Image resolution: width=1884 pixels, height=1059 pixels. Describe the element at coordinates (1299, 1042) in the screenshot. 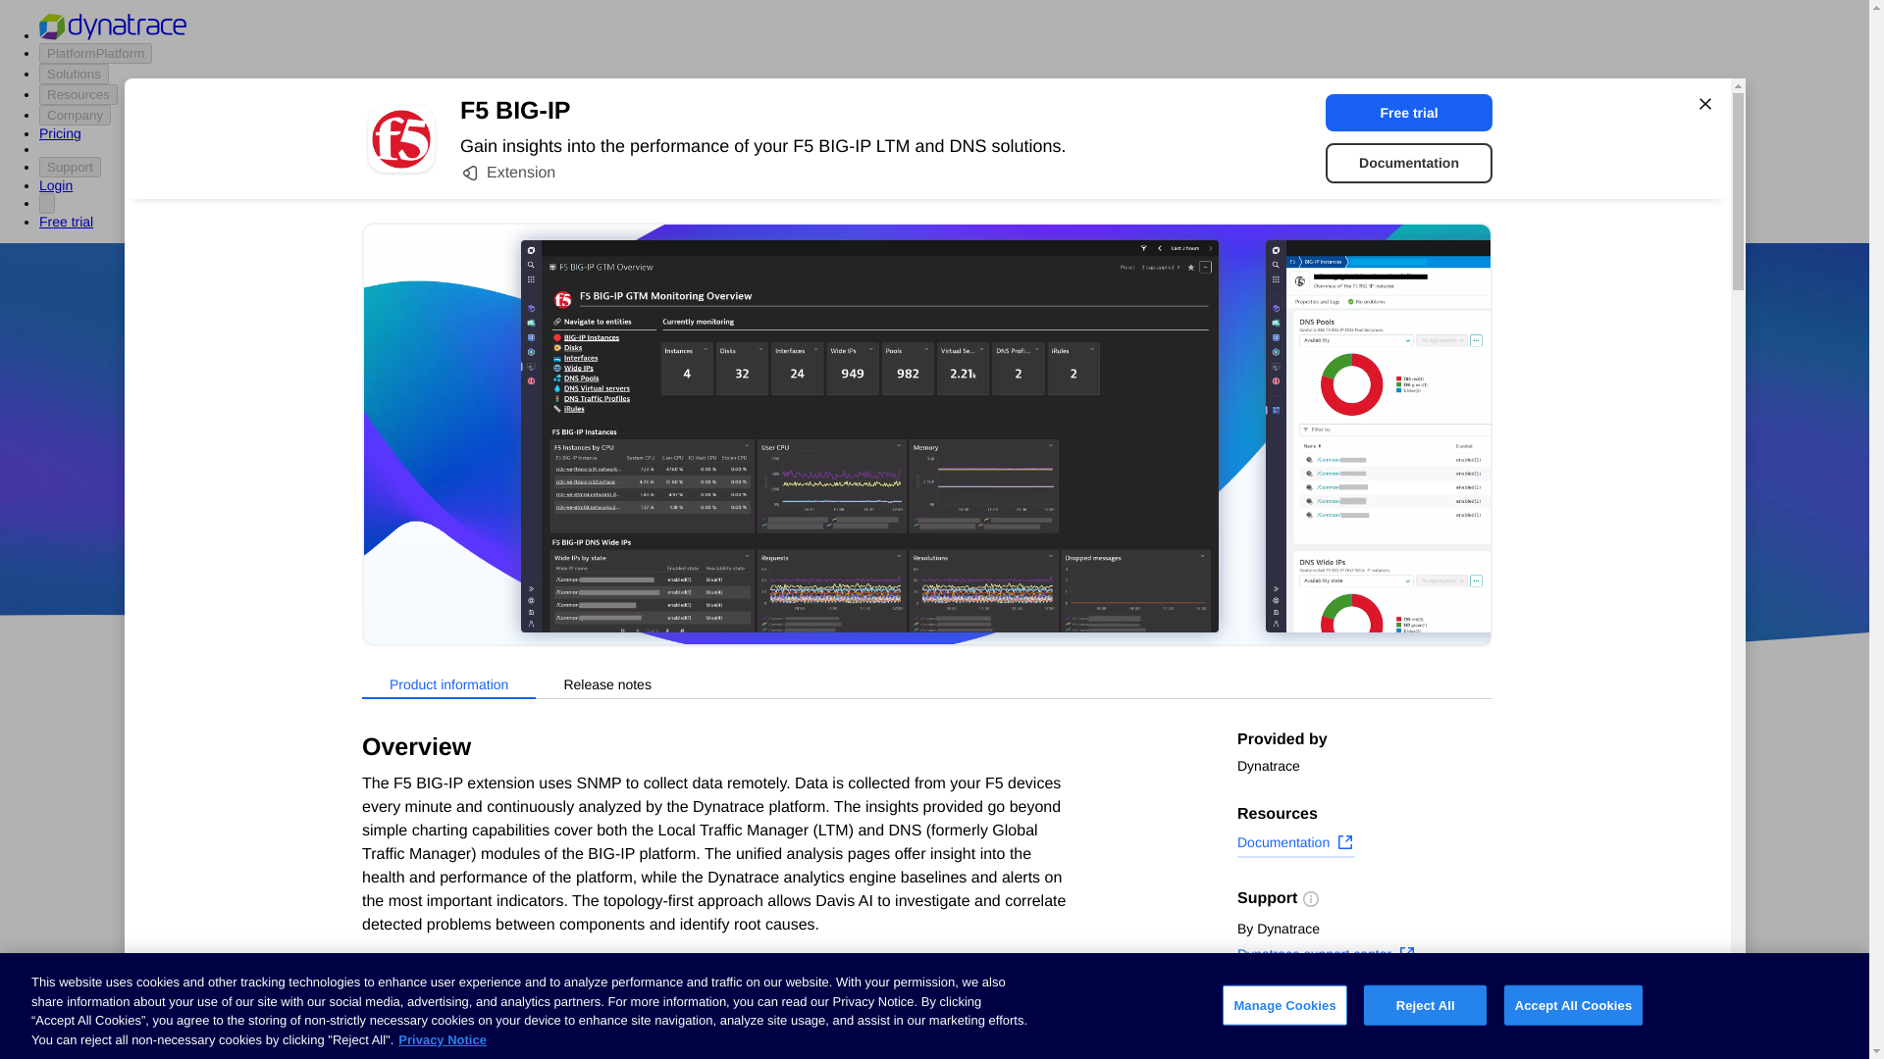

I see `Copy page link` at that location.